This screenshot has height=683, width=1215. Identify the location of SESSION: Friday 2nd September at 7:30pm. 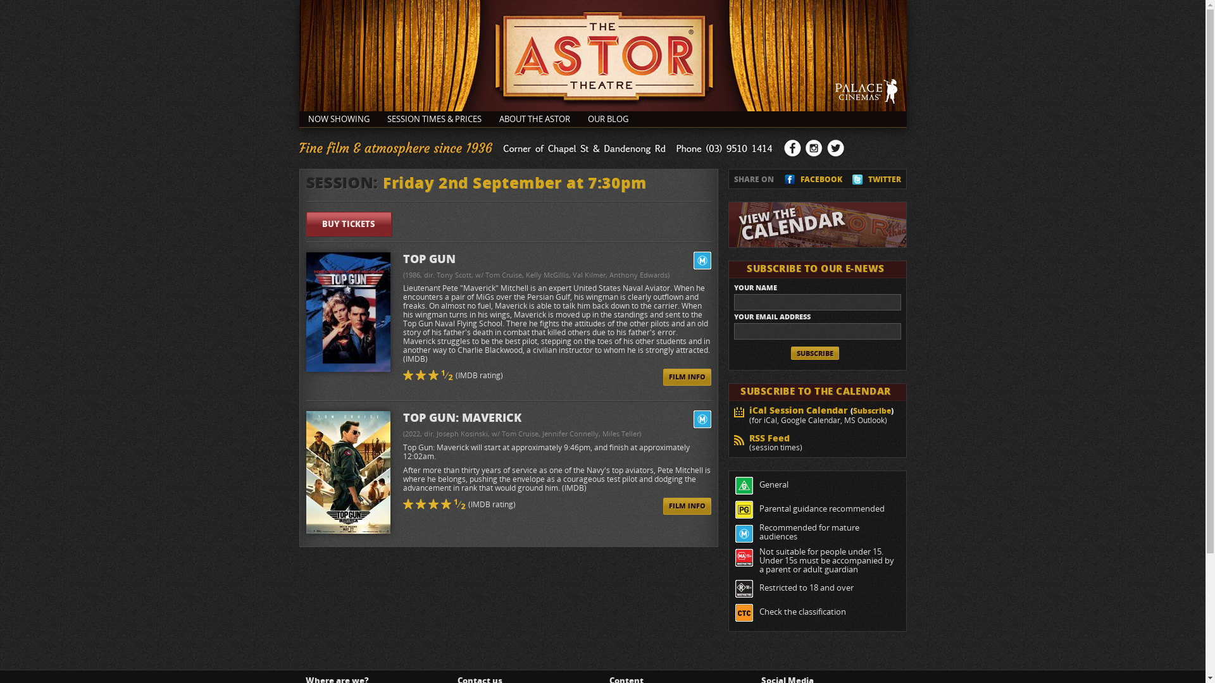
(477, 183).